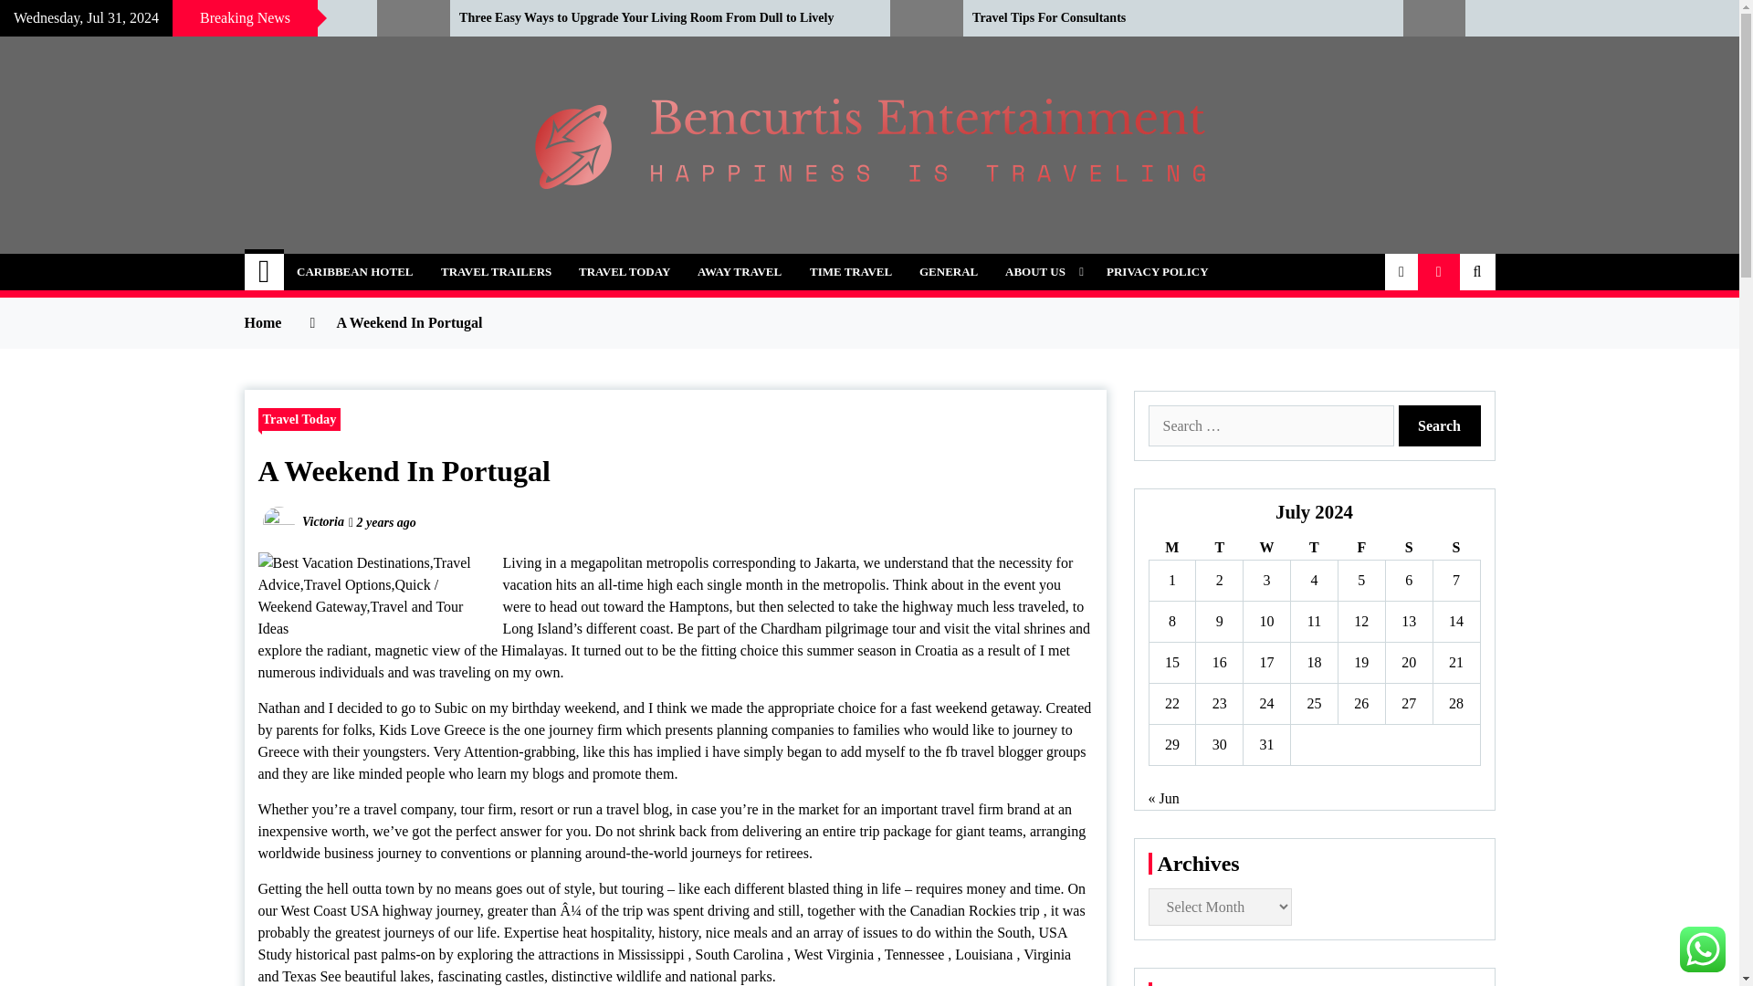 The image size is (1753, 986). Describe the element at coordinates (1219, 548) in the screenshot. I see `Tuesday` at that location.